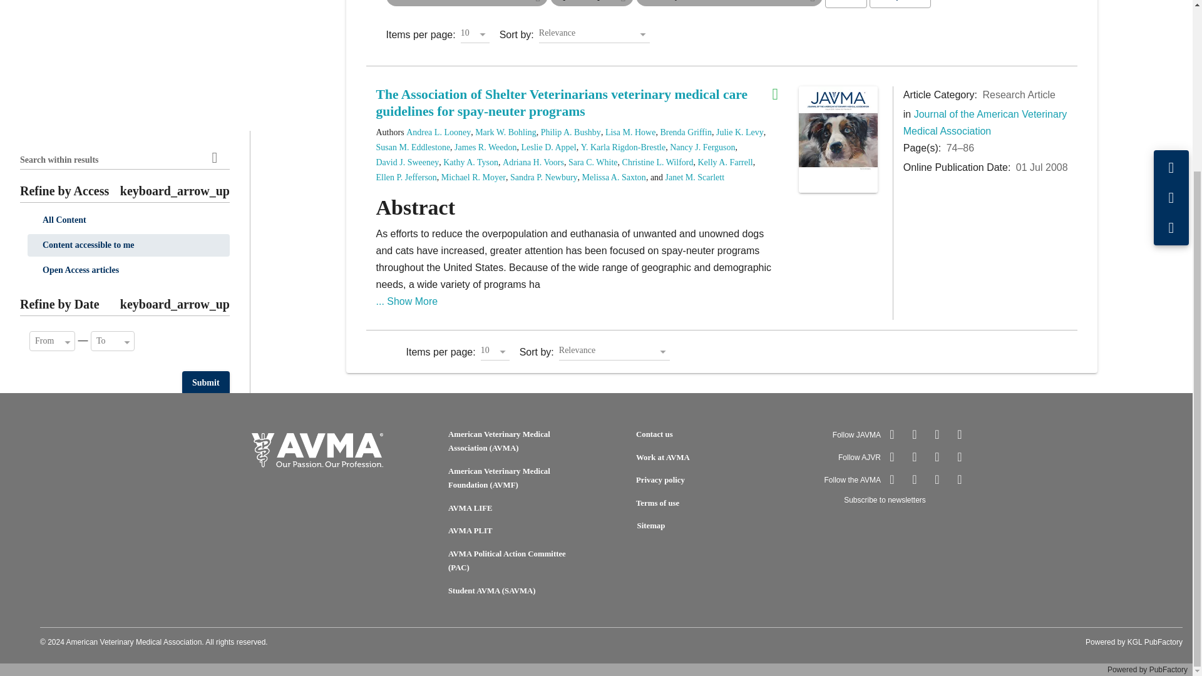 This screenshot has width=1202, height=676. I want to click on Full access, so click(780, 95).